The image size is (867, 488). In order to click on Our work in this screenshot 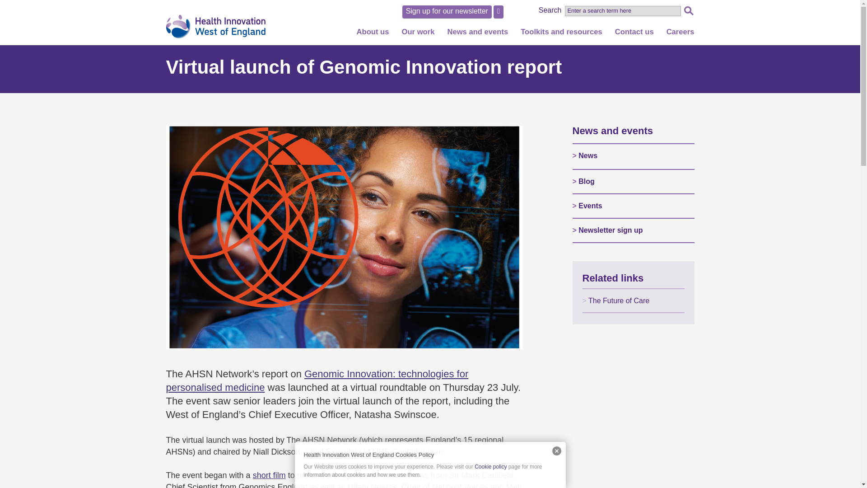, I will do `click(417, 35)`.